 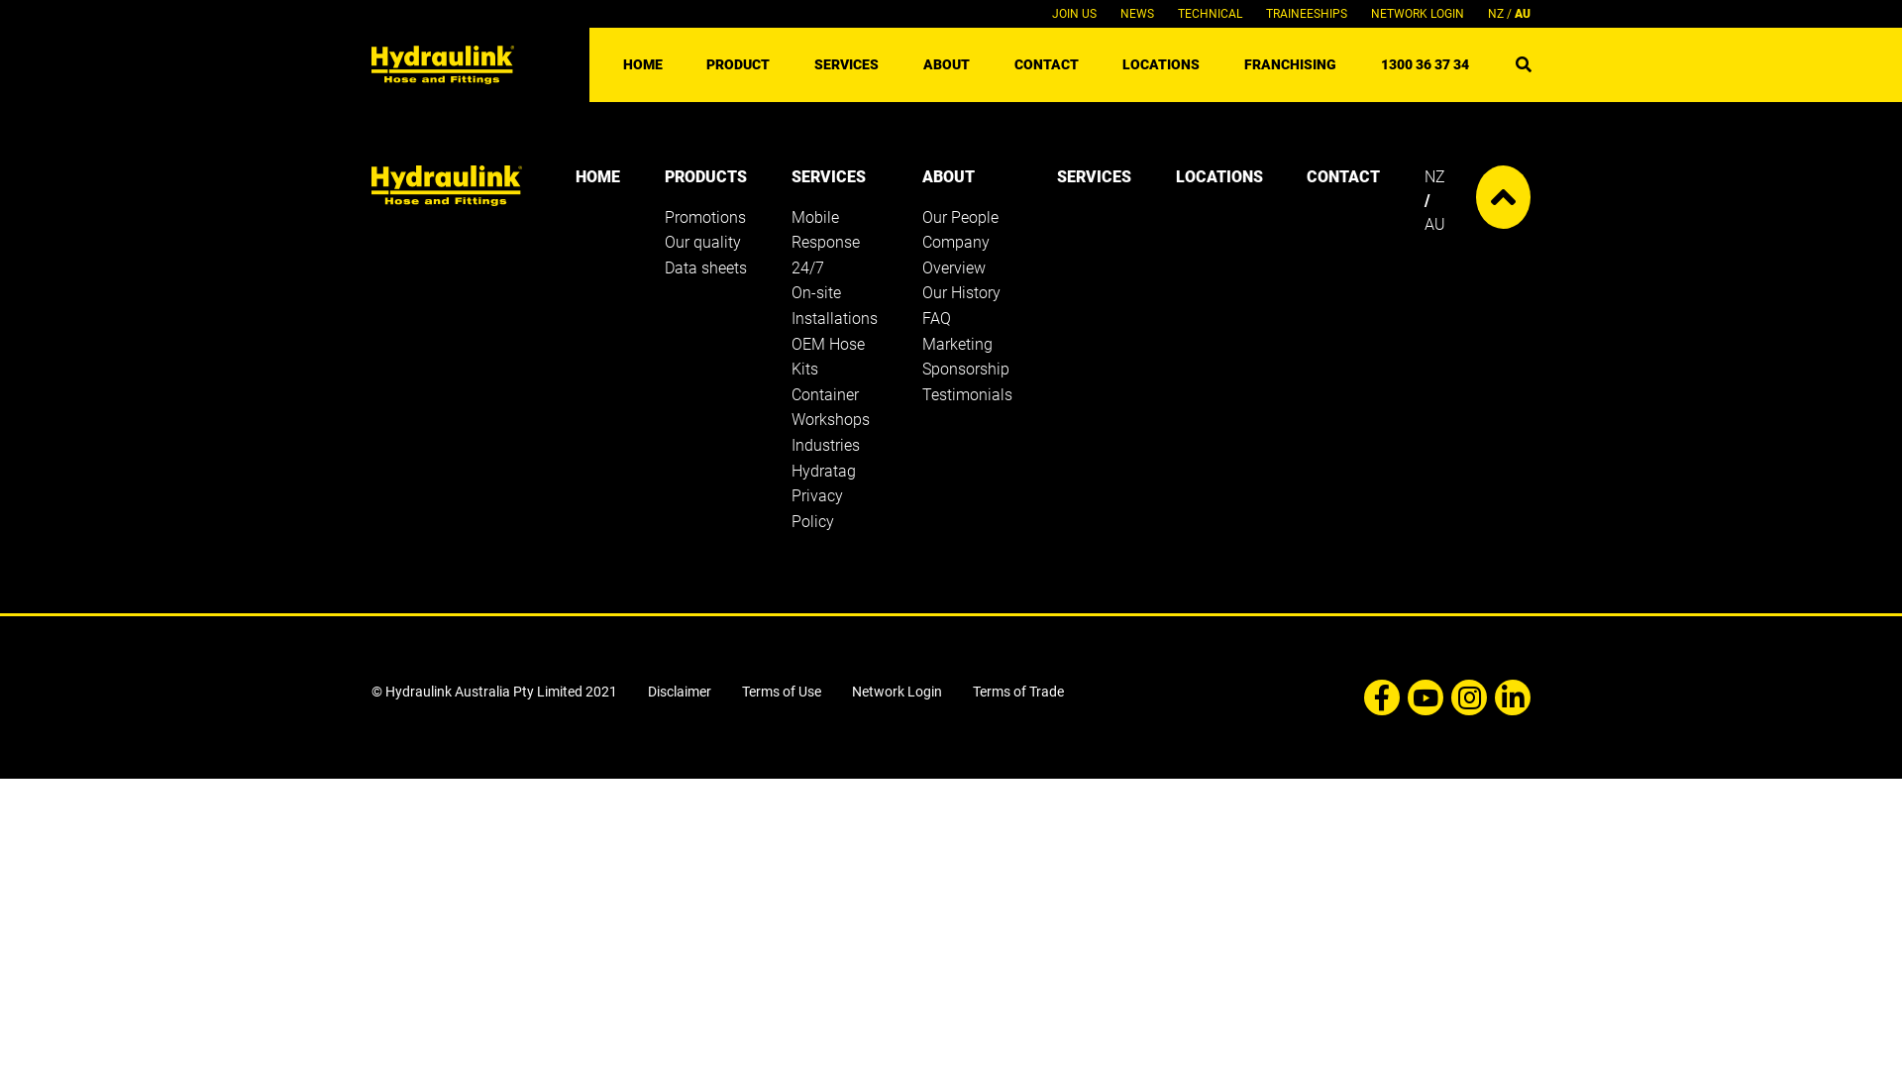 I want to click on OEM Hose Kits, so click(x=828, y=357).